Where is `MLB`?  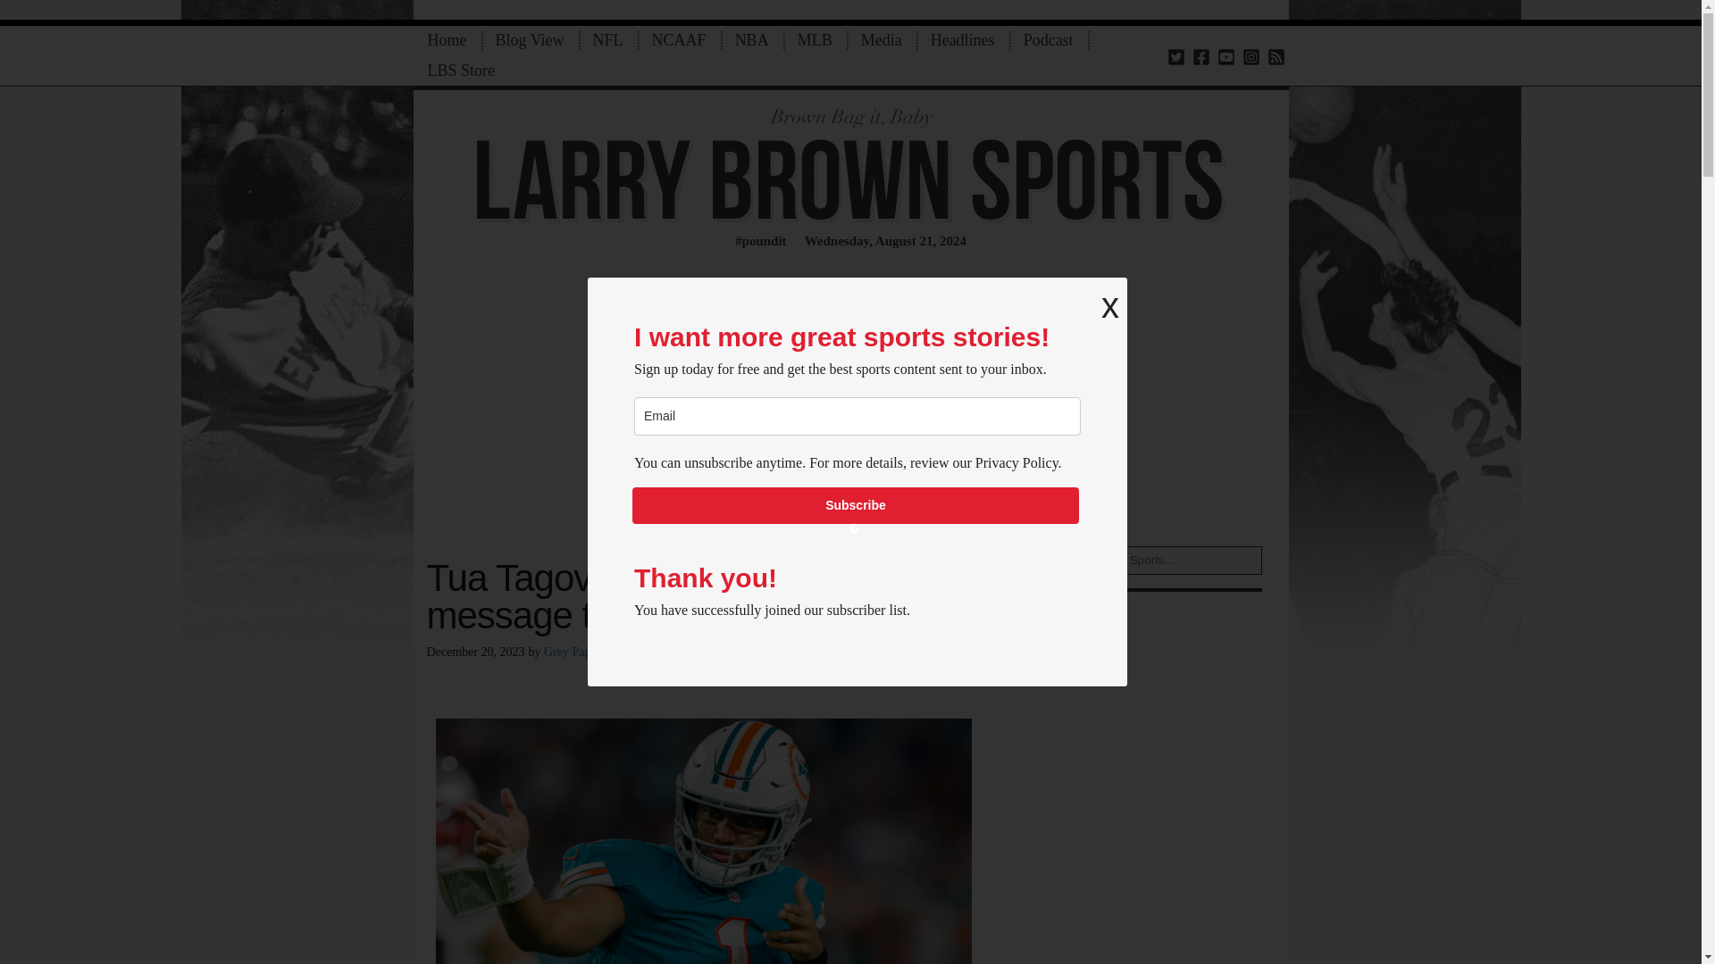 MLB is located at coordinates (815, 40).